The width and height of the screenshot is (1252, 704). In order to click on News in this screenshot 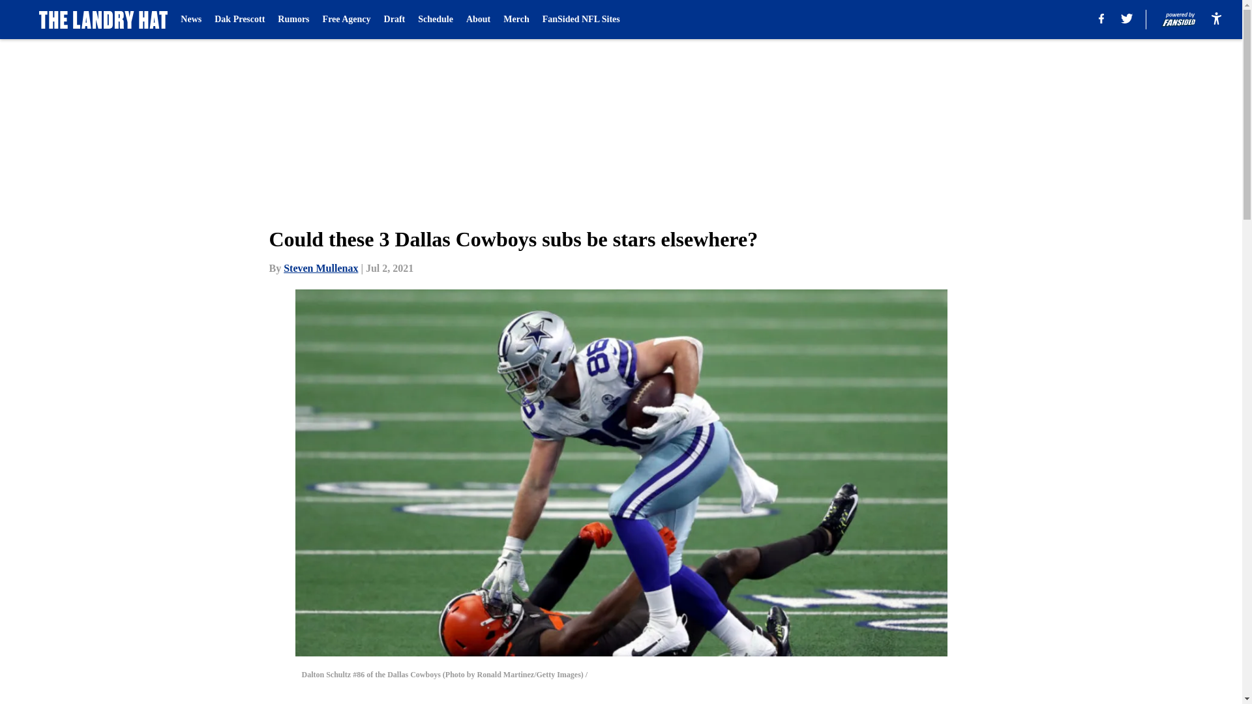, I will do `click(190, 20)`.